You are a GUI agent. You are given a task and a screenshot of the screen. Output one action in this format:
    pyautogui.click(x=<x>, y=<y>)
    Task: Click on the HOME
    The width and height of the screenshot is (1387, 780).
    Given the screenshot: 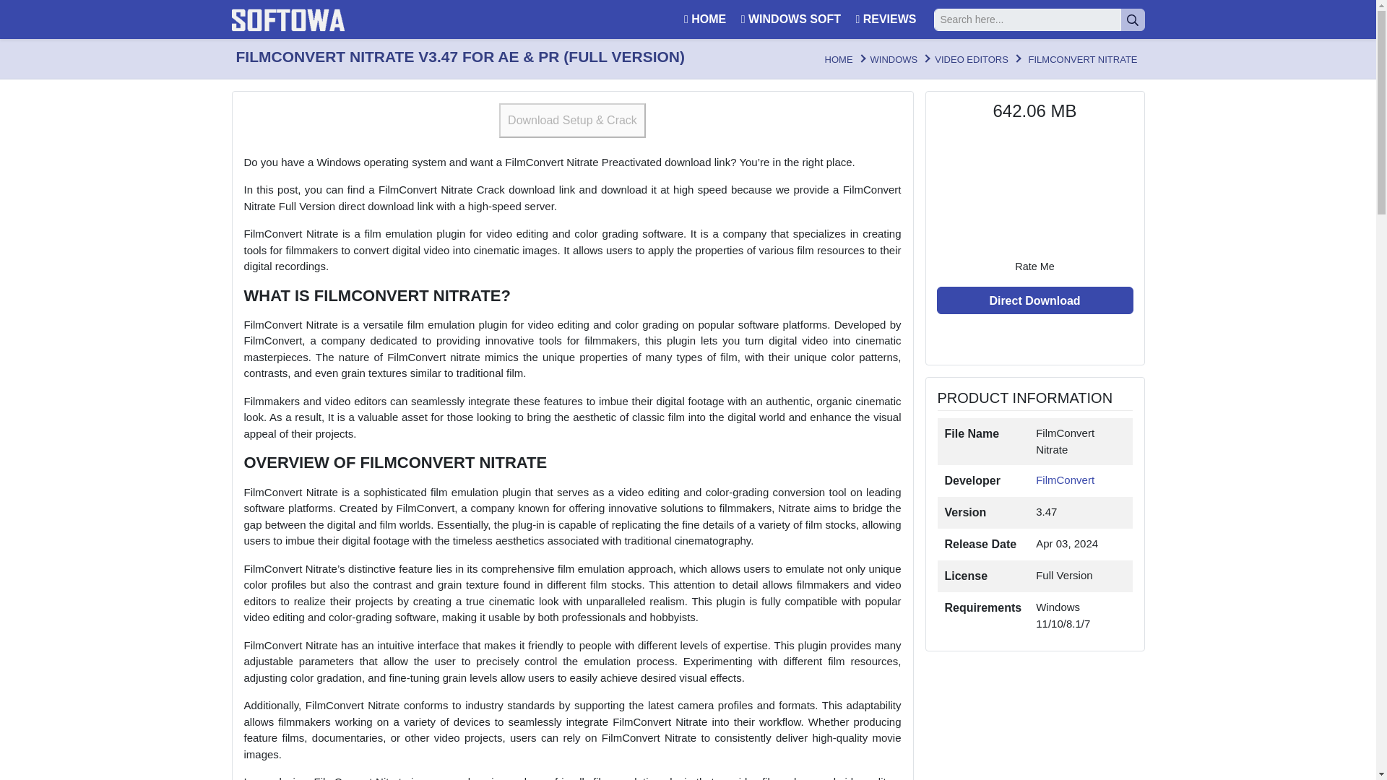 What is the action you would take?
    pyautogui.click(x=839, y=59)
    